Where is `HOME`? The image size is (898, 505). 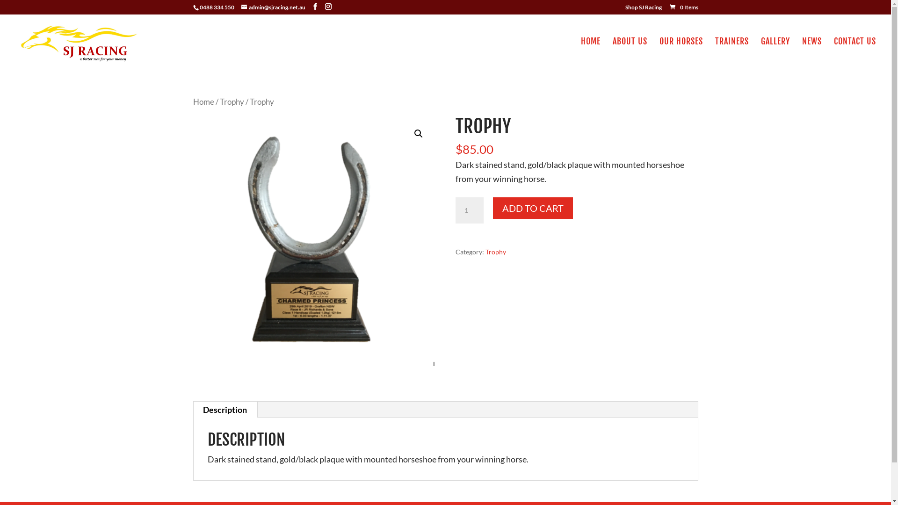
HOME is located at coordinates (591, 53).